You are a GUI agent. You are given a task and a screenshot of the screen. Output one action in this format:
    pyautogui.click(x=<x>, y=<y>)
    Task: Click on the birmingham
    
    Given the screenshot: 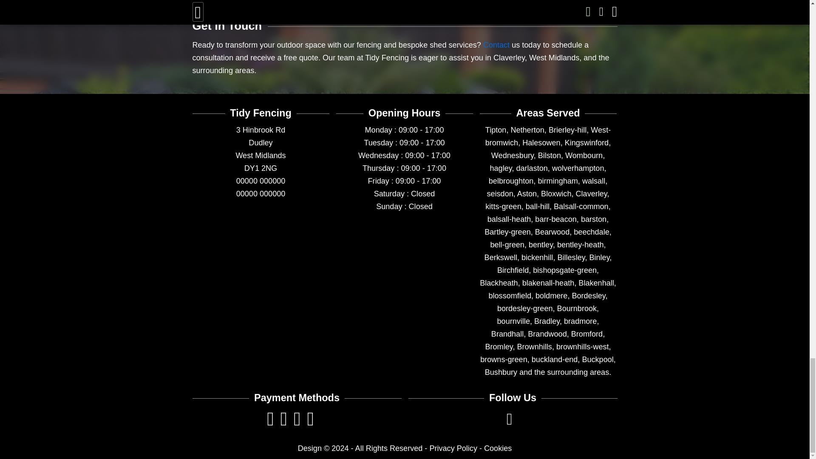 What is the action you would take?
    pyautogui.click(x=558, y=181)
    